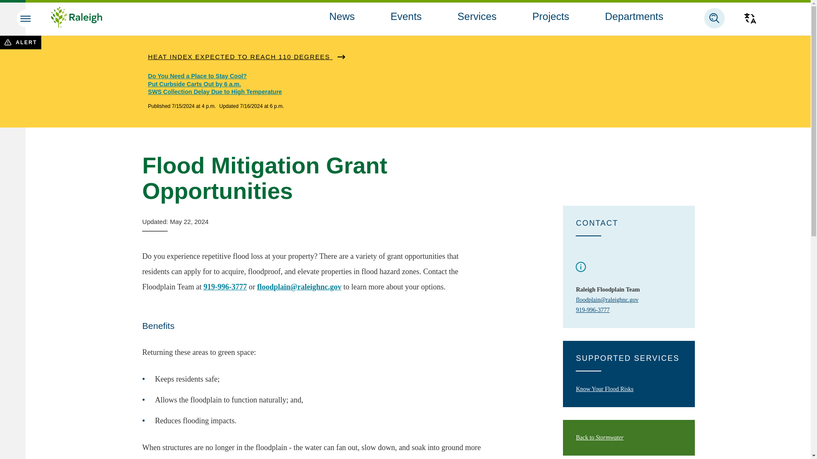 The image size is (817, 459). I want to click on News, so click(342, 16).